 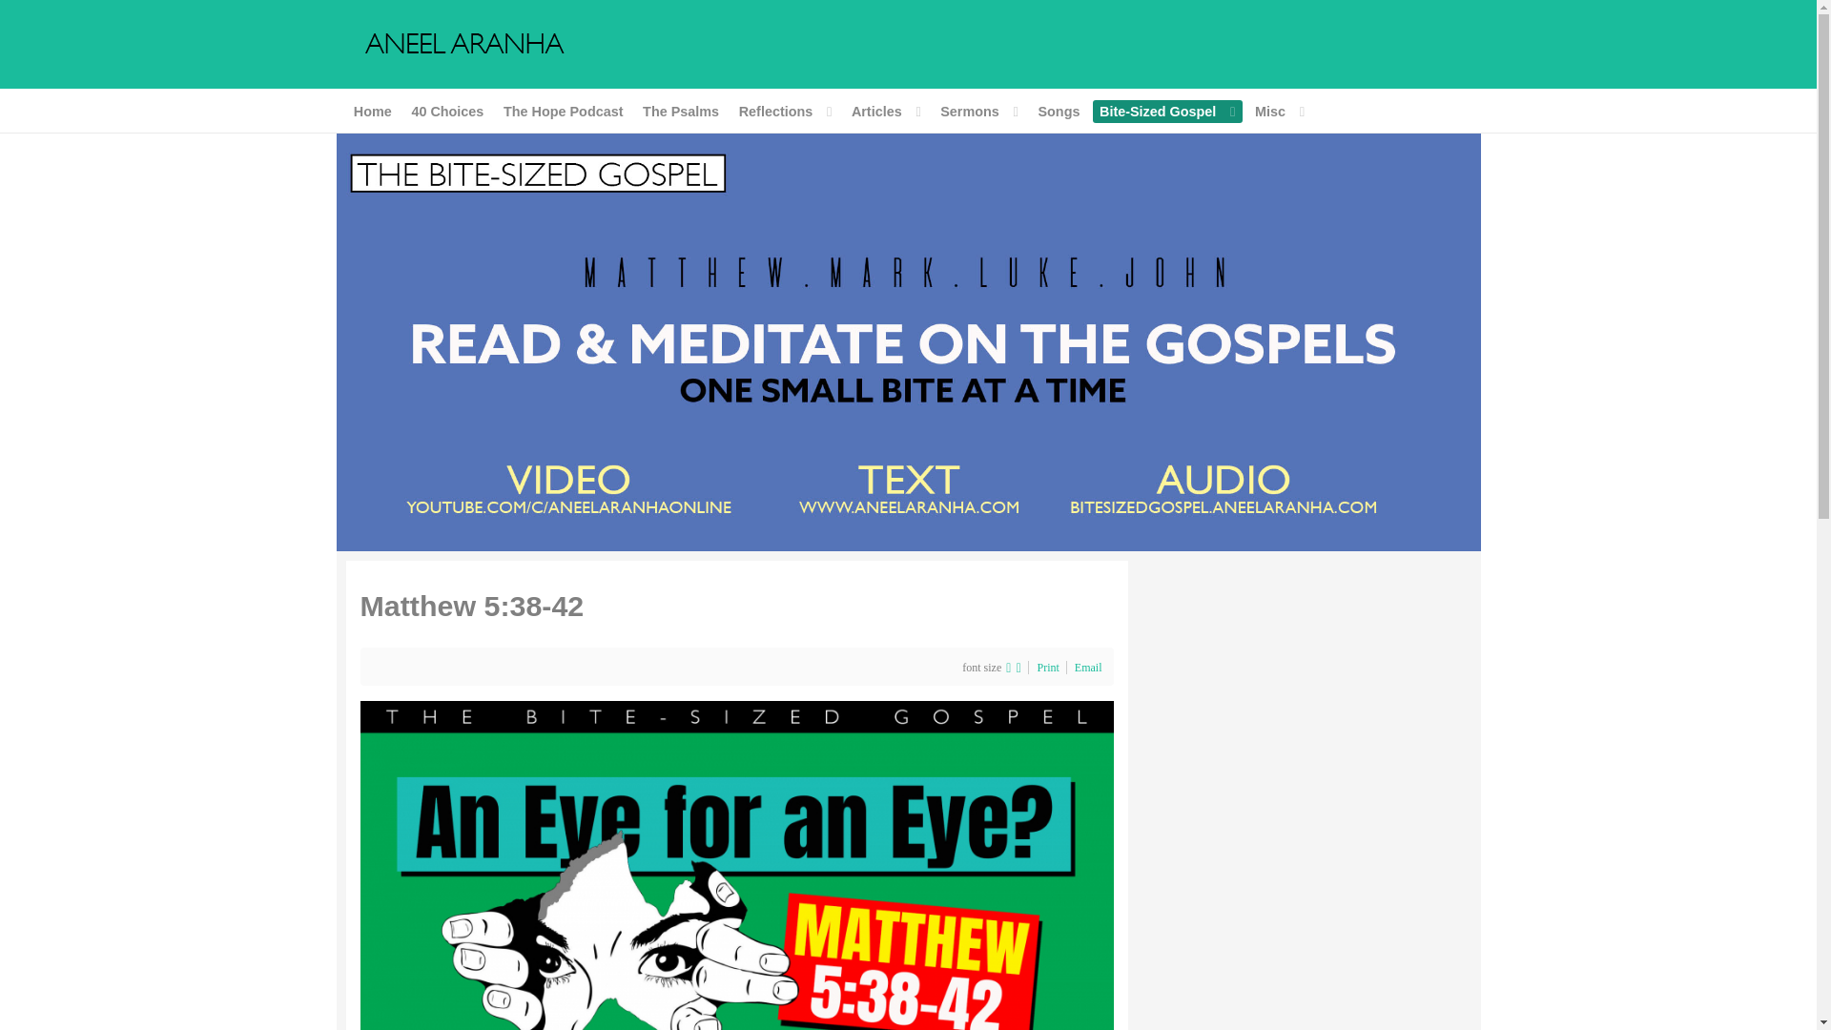 What do you see at coordinates (563, 111) in the screenshot?
I see `The Hope Podcast` at bounding box center [563, 111].